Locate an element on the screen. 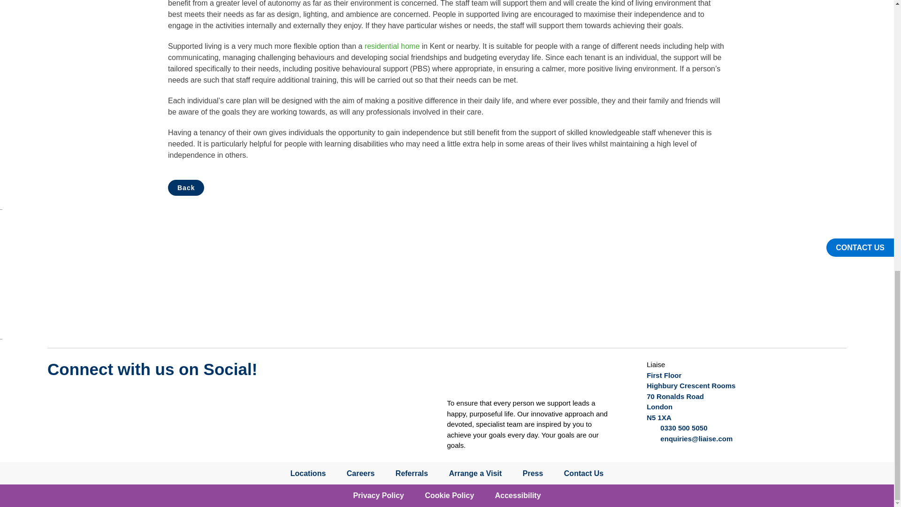 Image resolution: width=901 pixels, height=507 pixels. Back is located at coordinates (186, 188).